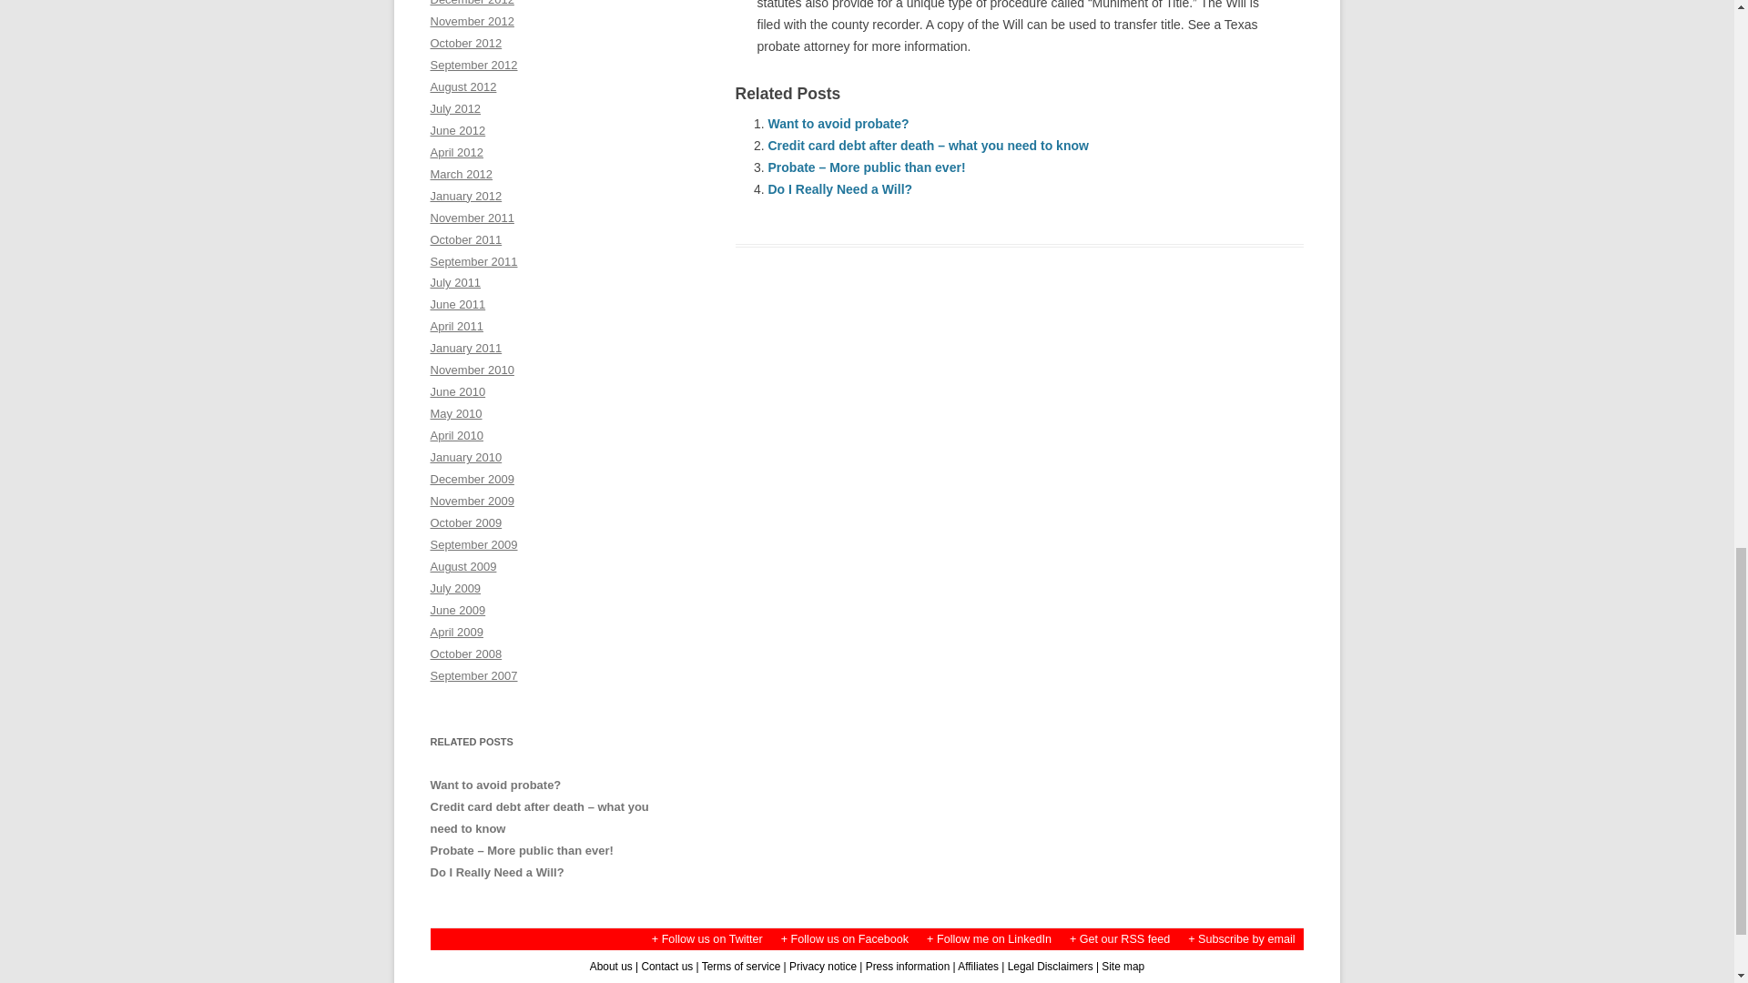 The width and height of the screenshot is (1748, 983). What do you see at coordinates (838, 124) in the screenshot?
I see `Want to avoid probate?` at bounding box center [838, 124].